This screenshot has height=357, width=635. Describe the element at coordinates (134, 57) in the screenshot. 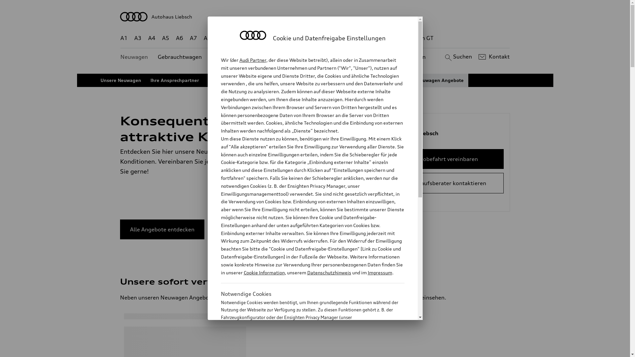

I see `Neuwagen` at that location.